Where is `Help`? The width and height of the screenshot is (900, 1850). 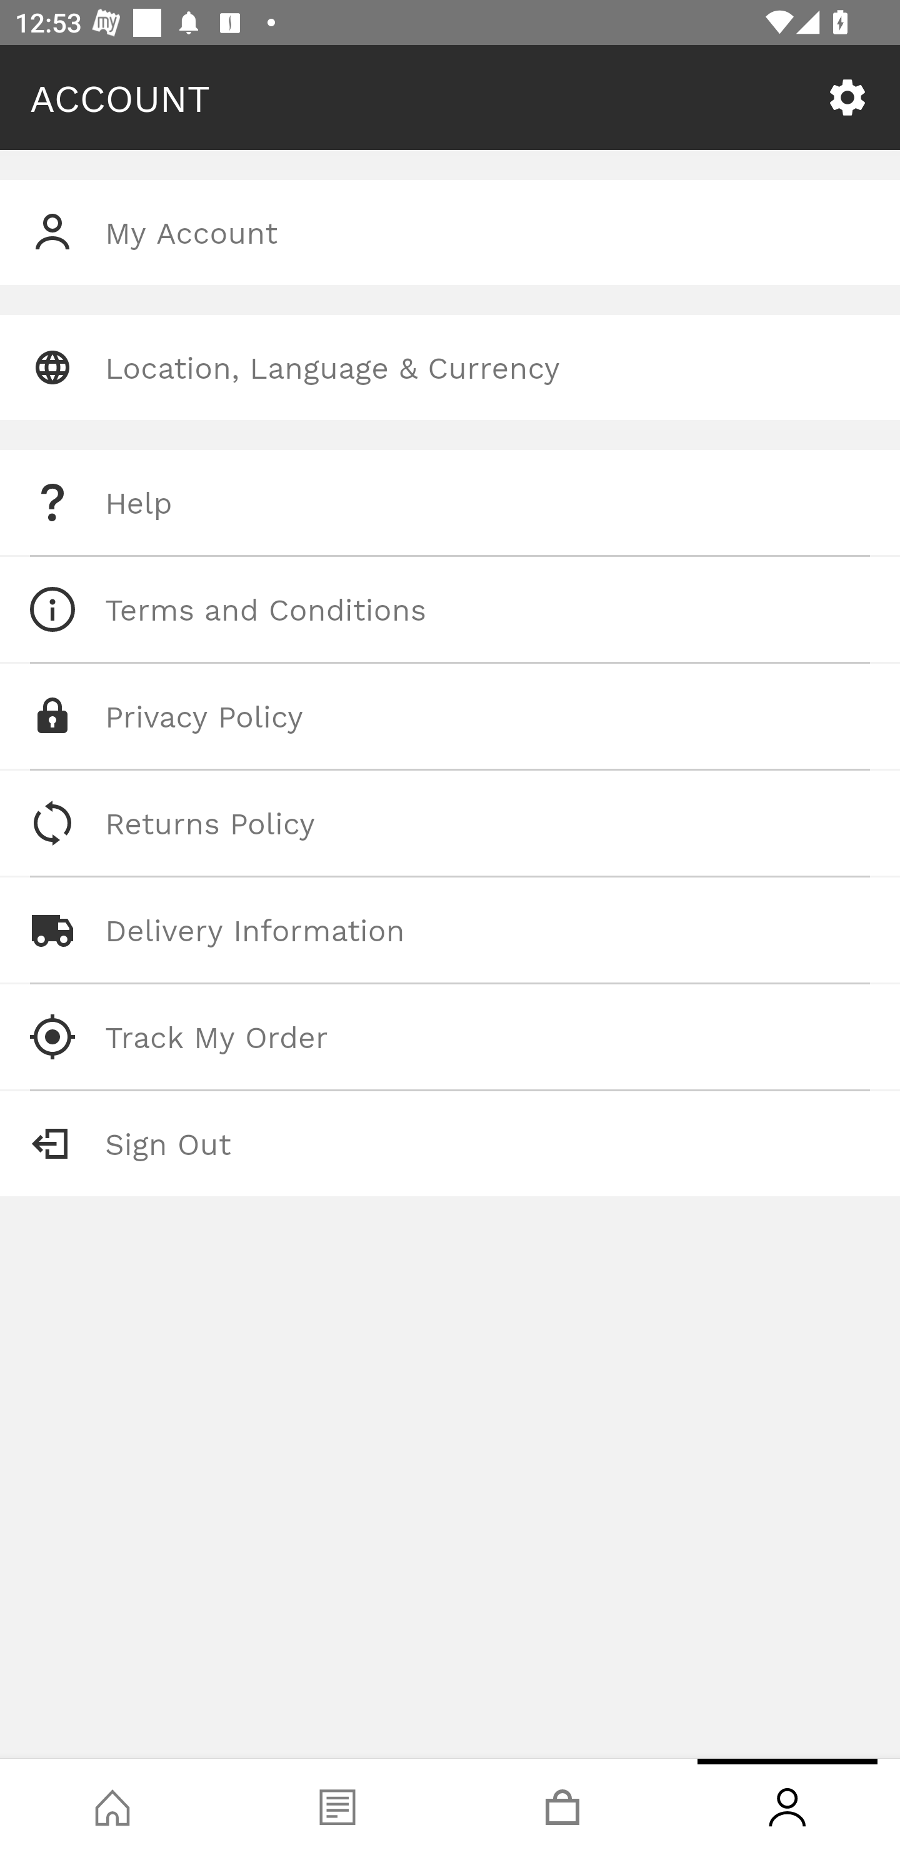
Help is located at coordinates (450, 502).